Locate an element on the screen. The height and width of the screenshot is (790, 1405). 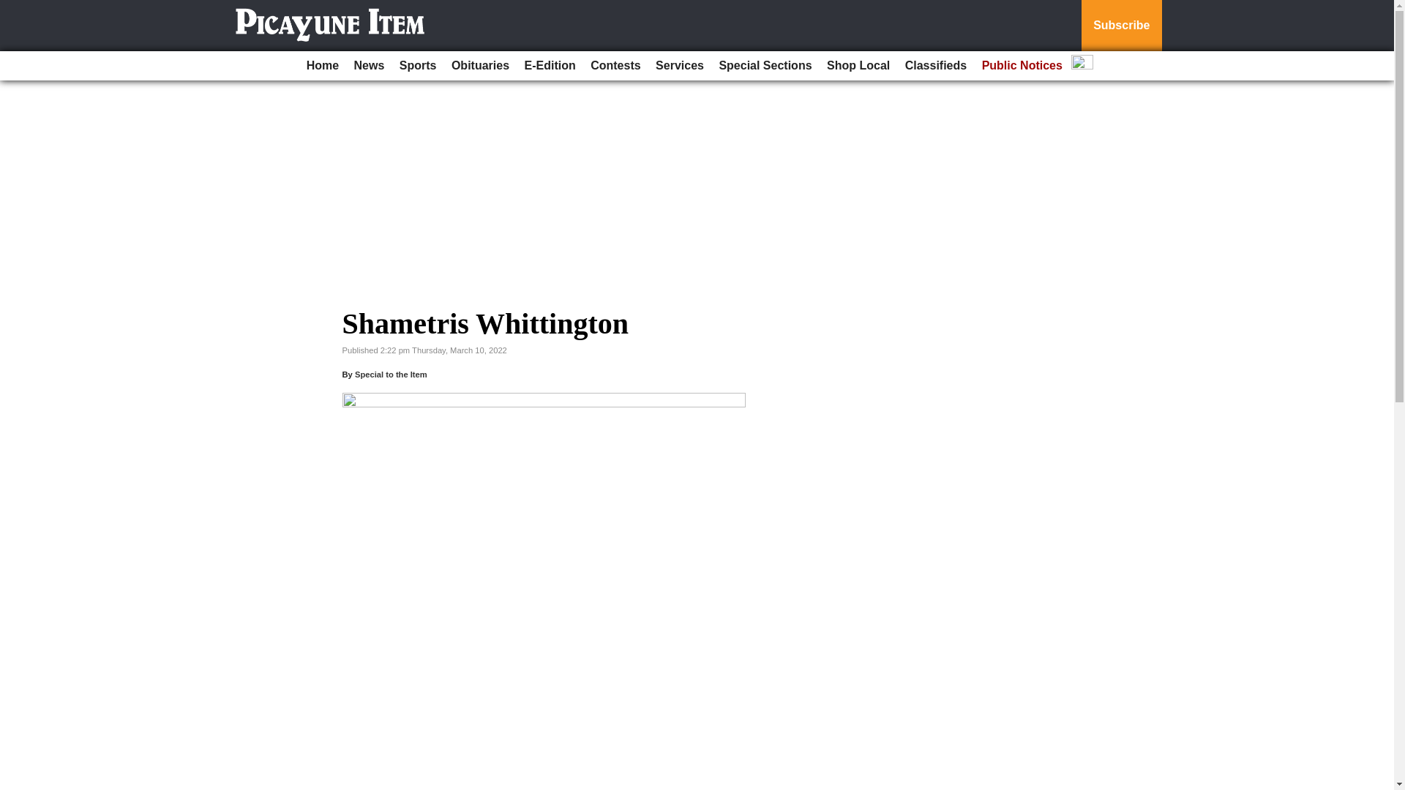
E-Edition is located at coordinates (550, 66).